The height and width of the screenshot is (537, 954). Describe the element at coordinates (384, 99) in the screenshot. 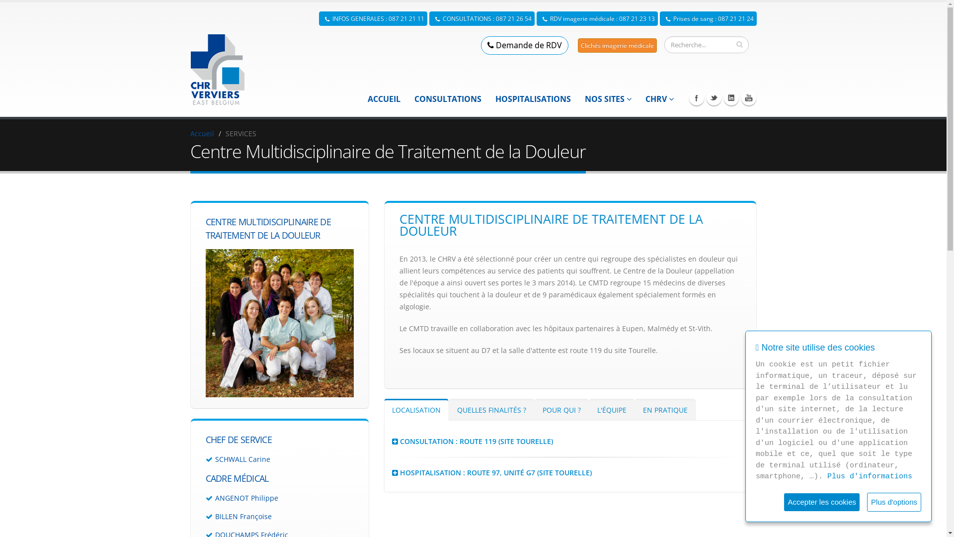

I see `ACCUEIL` at that location.